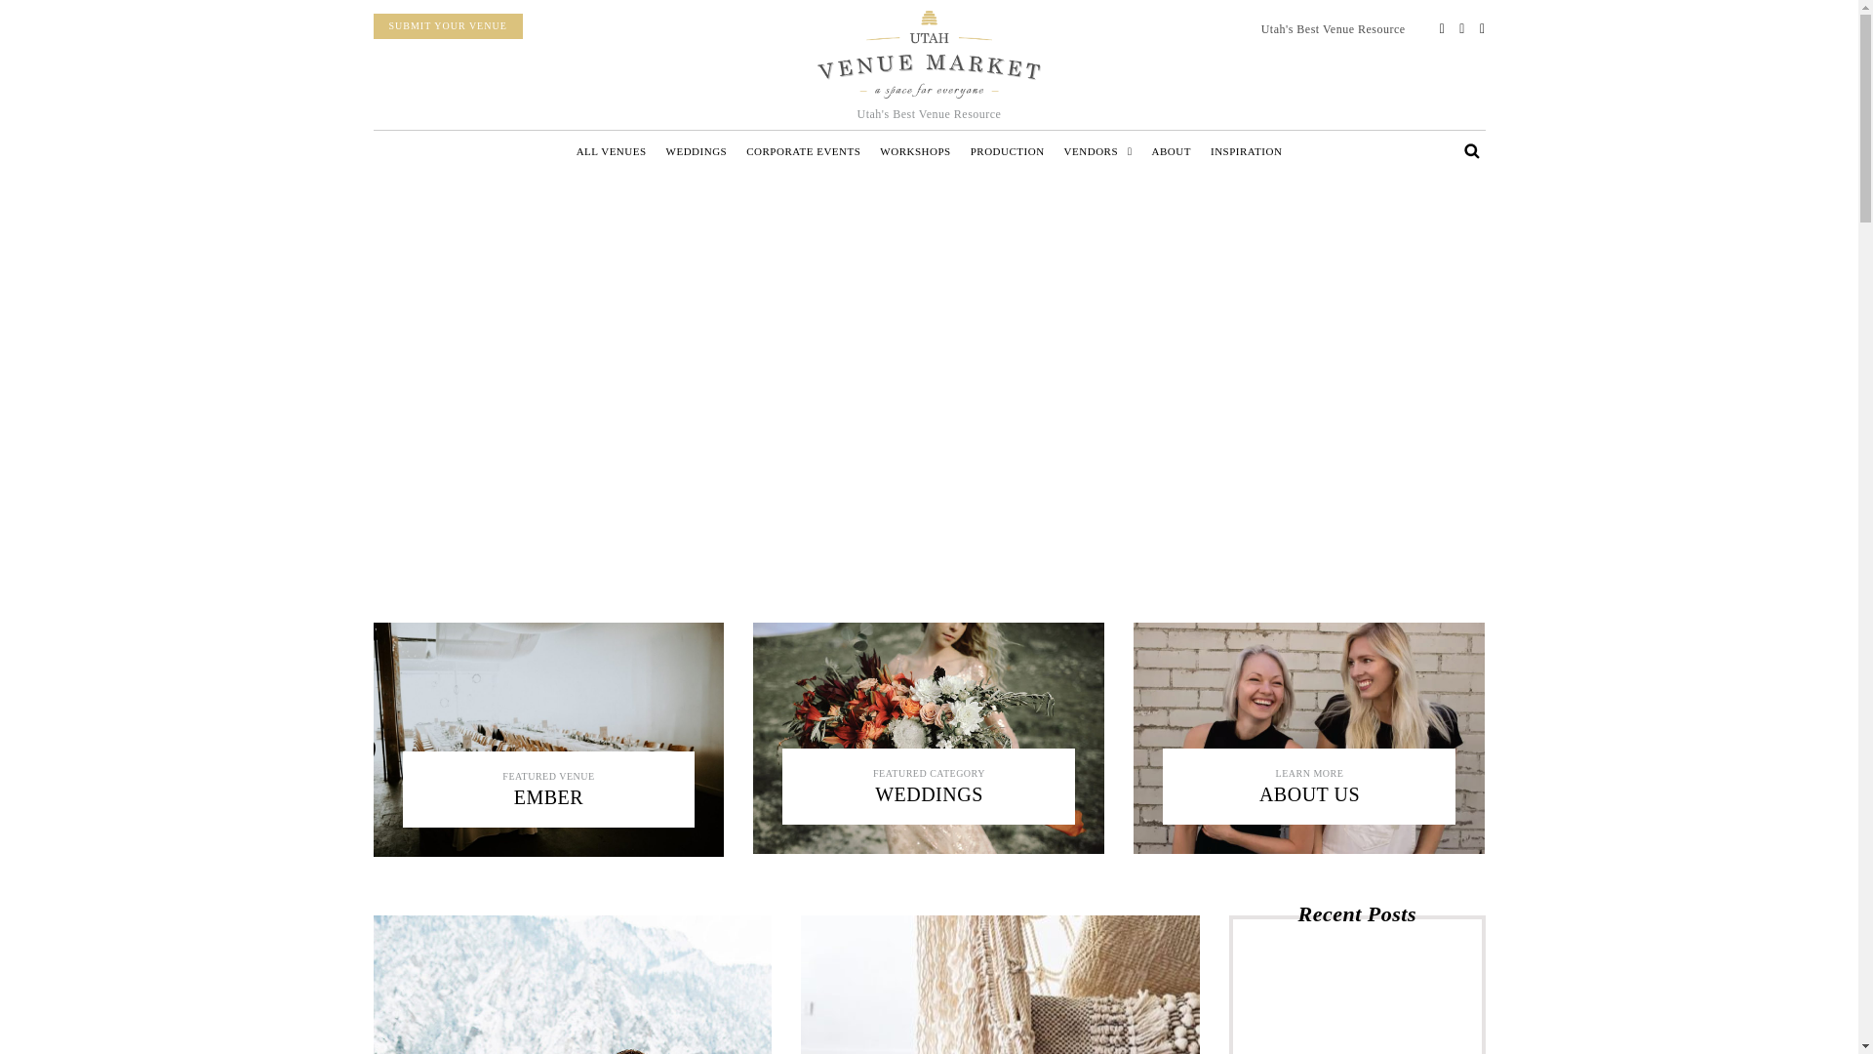  Describe the element at coordinates (548, 796) in the screenshot. I see `EMBER` at that location.